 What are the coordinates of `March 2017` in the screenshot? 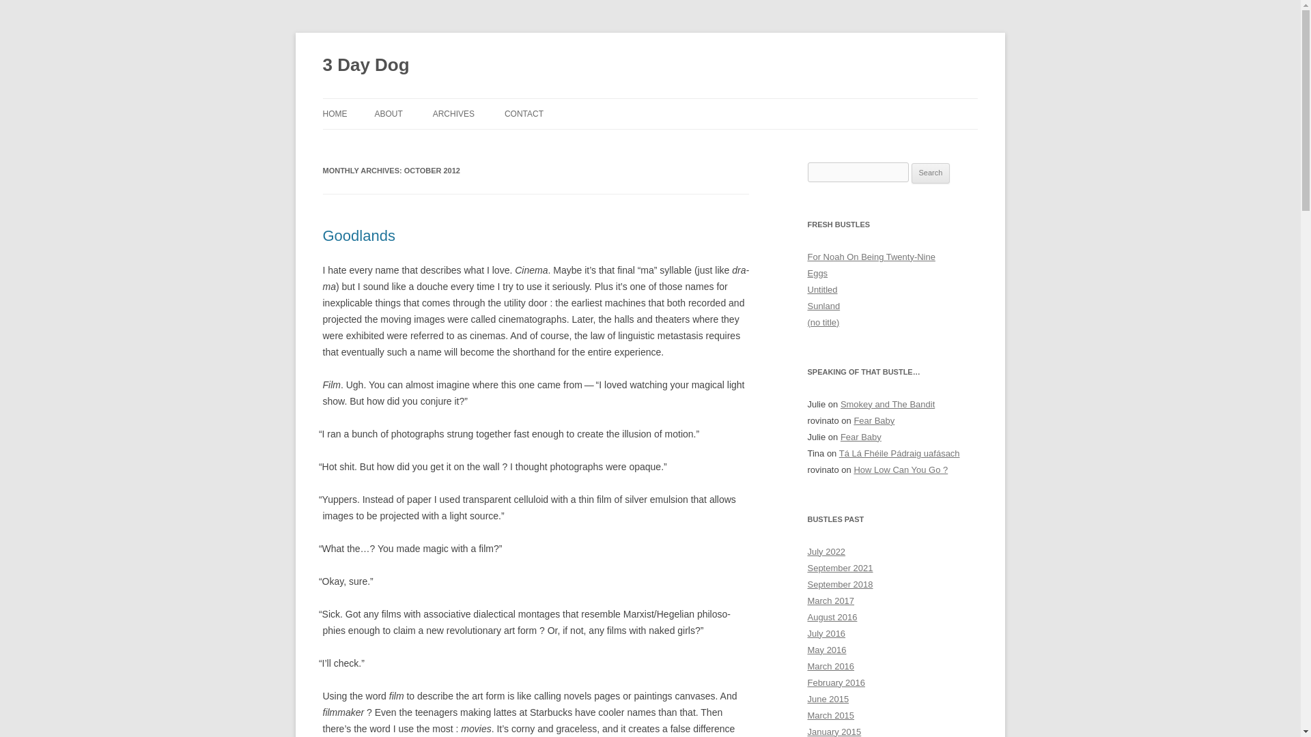 It's located at (830, 601).